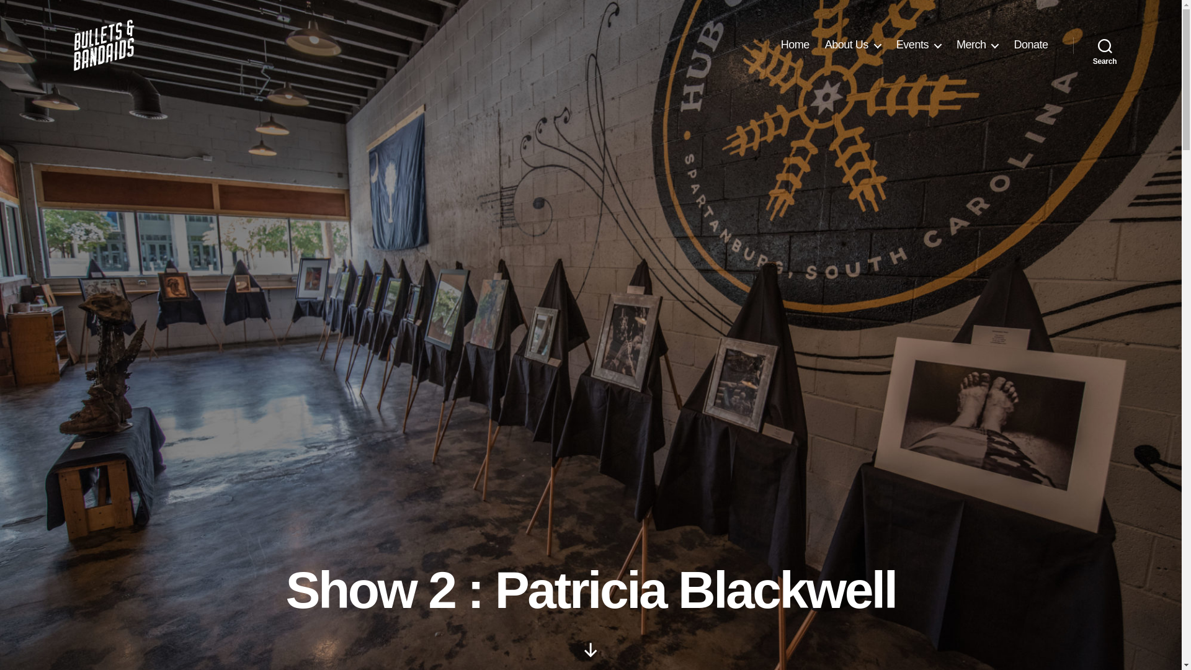 This screenshot has height=670, width=1191. I want to click on Merch, so click(978, 45).